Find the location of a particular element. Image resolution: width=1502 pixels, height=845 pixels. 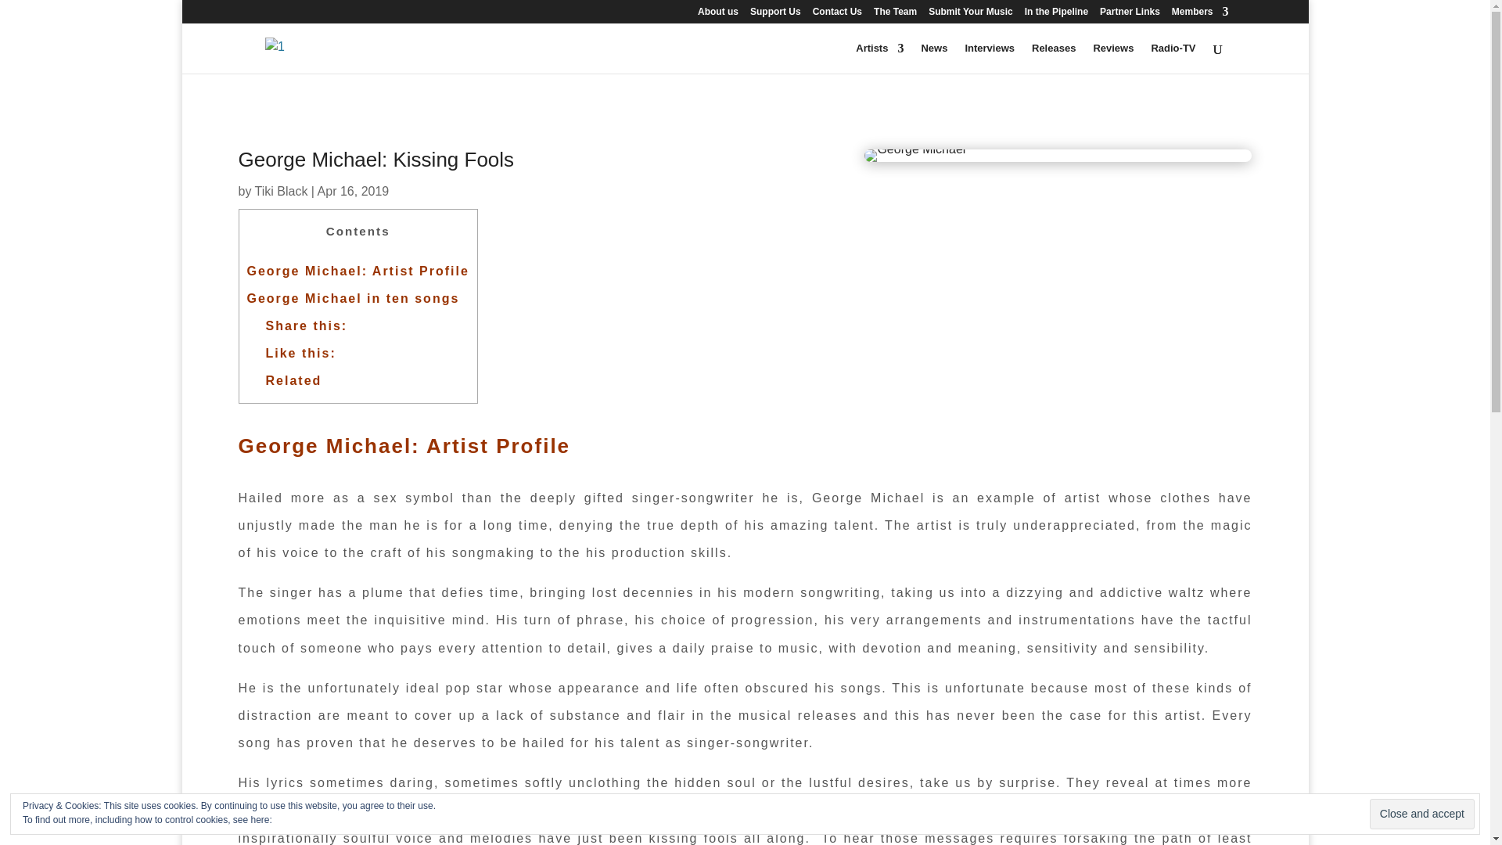

Releases is located at coordinates (1053, 58).